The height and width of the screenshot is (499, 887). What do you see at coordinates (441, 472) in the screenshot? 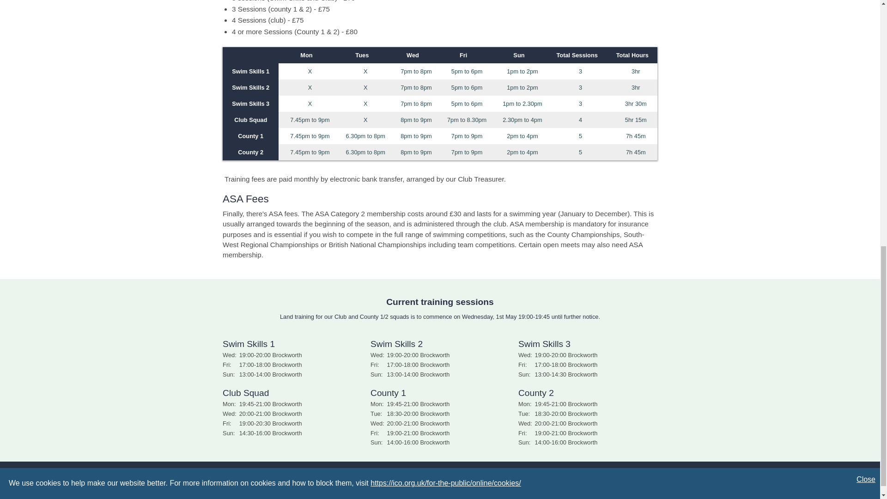
I see `Privacy Policy` at bounding box center [441, 472].